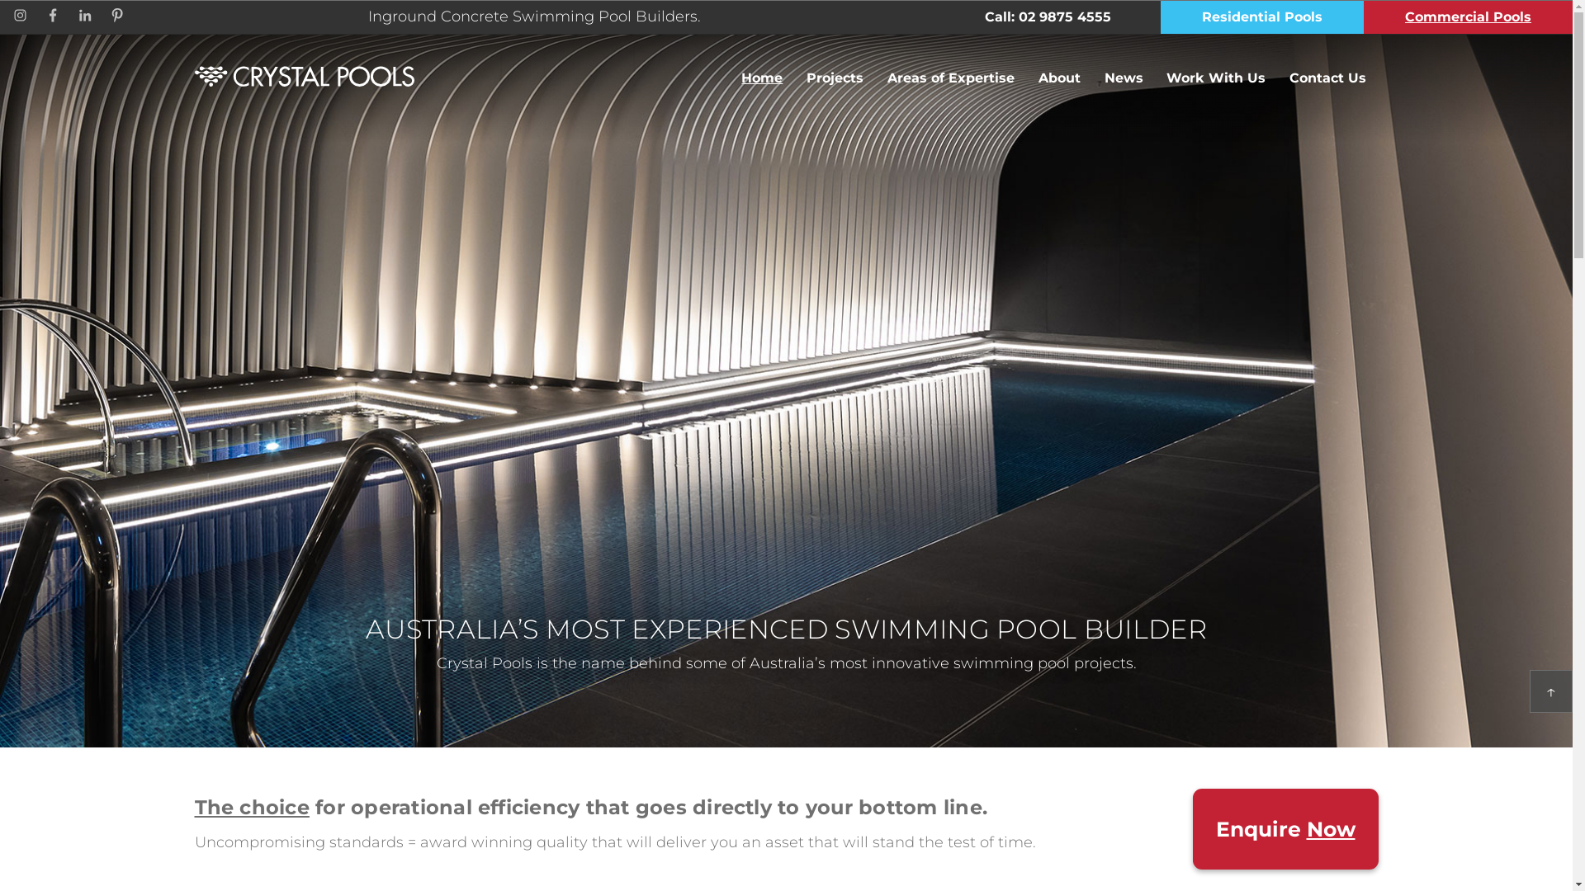 This screenshot has height=891, width=1585. What do you see at coordinates (835, 79) in the screenshot?
I see `Projects` at bounding box center [835, 79].